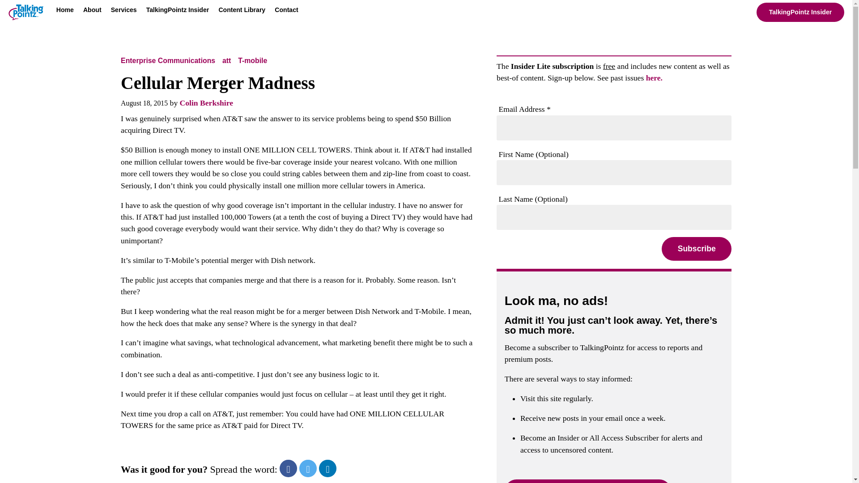 This screenshot has width=859, height=483. I want to click on Home, so click(65, 12).